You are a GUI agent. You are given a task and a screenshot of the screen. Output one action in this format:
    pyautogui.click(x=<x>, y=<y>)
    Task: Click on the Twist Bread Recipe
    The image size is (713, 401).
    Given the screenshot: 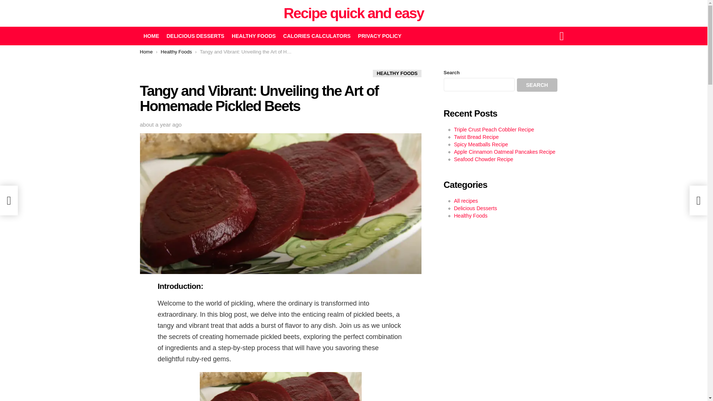 What is the action you would take?
    pyautogui.click(x=476, y=137)
    